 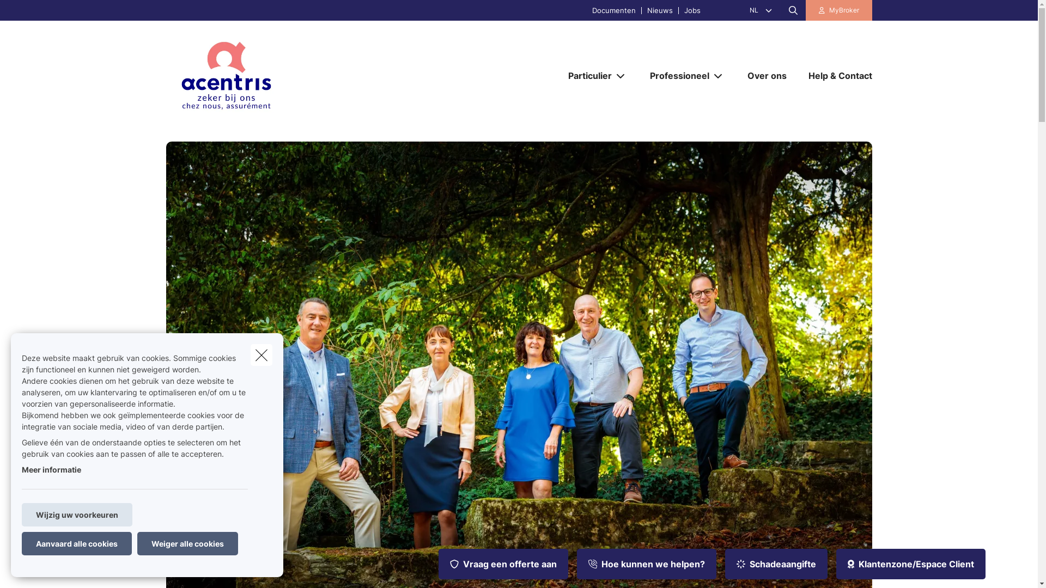 What do you see at coordinates (675, 76) in the screenshot?
I see `Professioneel` at bounding box center [675, 76].